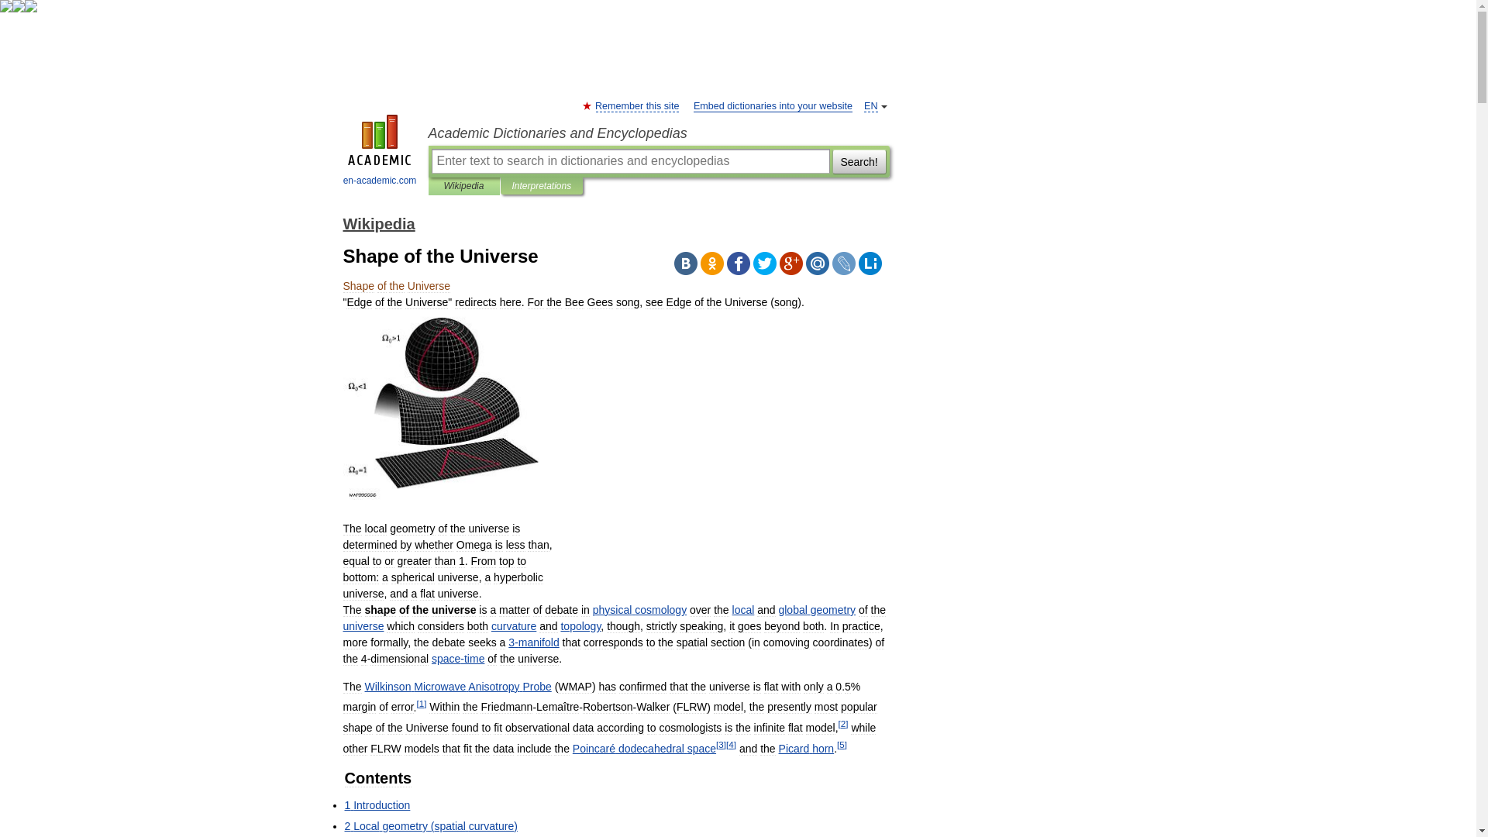  What do you see at coordinates (817, 609) in the screenshot?
I see `global geometry` at bounding box center [817, 609].